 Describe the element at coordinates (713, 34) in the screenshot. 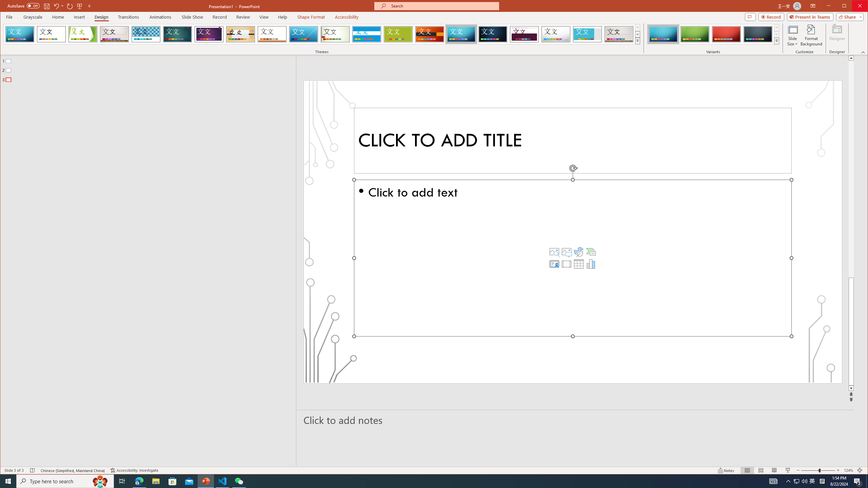

I see `AutomationID: ThemeVariantsGallery` at that location.